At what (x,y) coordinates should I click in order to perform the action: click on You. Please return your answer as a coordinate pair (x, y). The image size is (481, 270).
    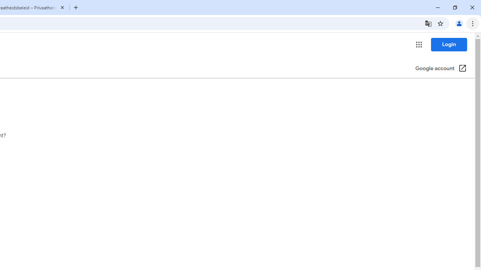
    Looking at the image, I should click on (459, 23).